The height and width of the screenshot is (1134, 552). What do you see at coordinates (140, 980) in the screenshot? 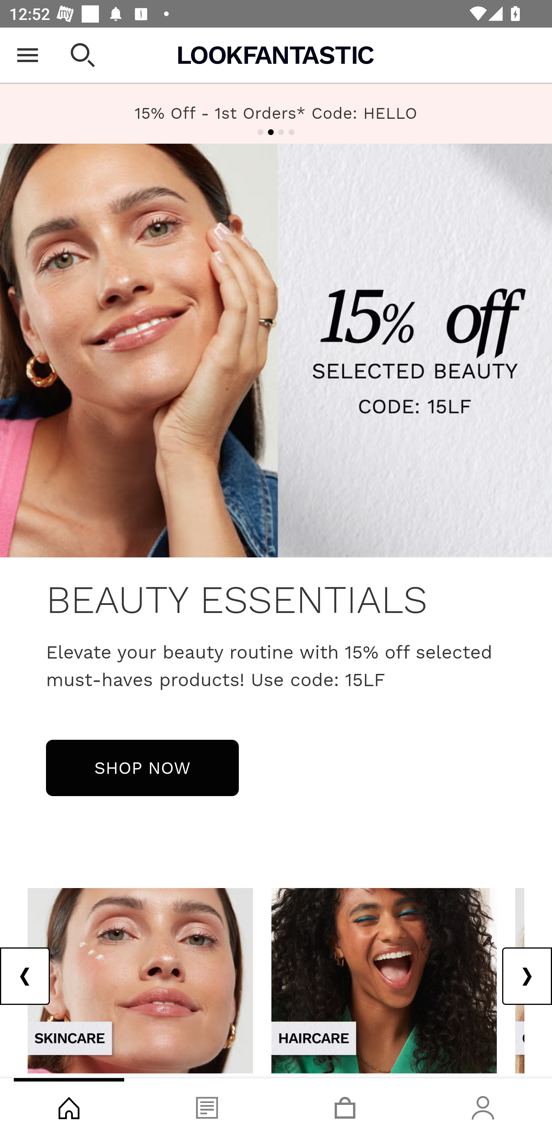
I see `view-all` at bounding box center [140, 980].